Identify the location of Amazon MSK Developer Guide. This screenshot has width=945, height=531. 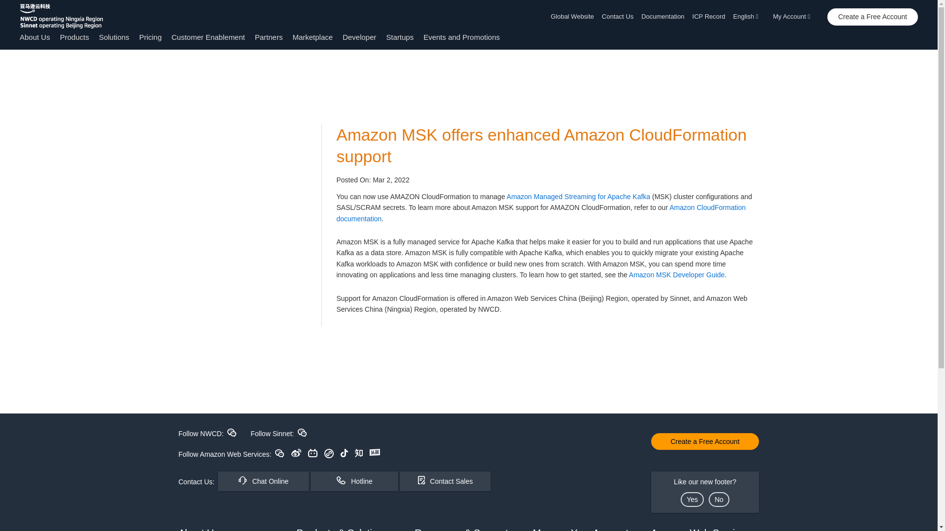
(677, 274).